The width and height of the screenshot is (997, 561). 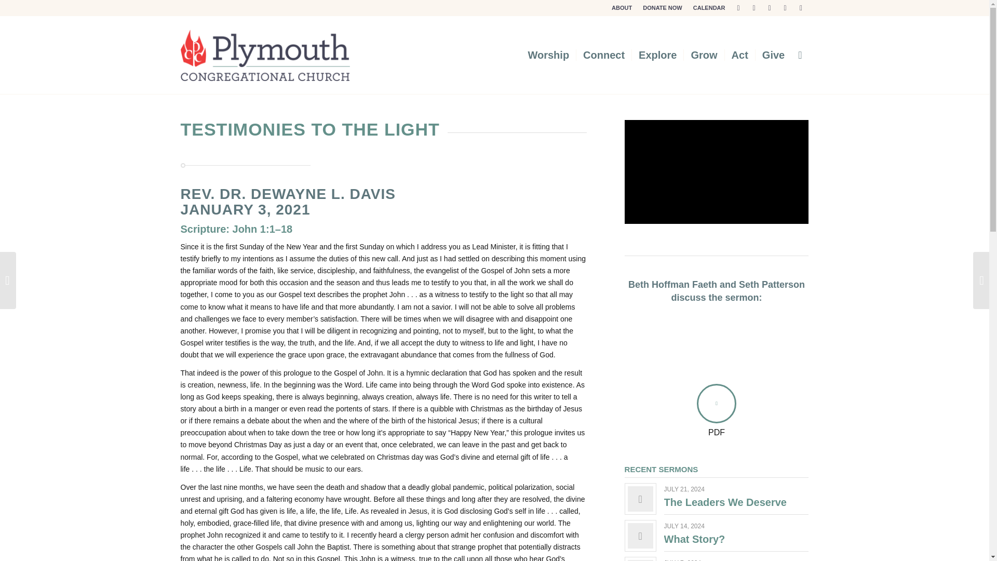 I want to click on Instagram, so click(x=770, y=8).